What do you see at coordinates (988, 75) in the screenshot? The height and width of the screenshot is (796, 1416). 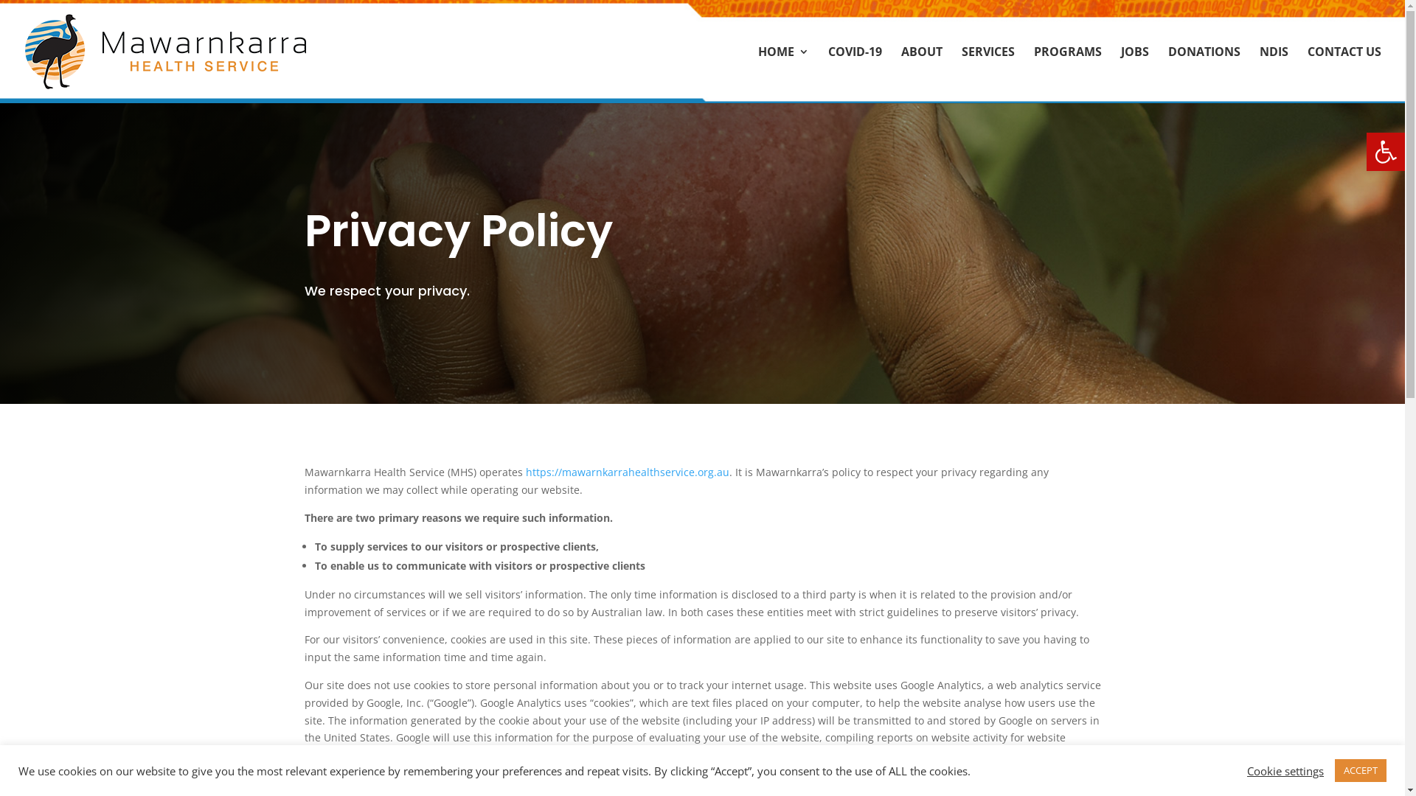 I see `SERVICES` at bounding box center [988, 75].